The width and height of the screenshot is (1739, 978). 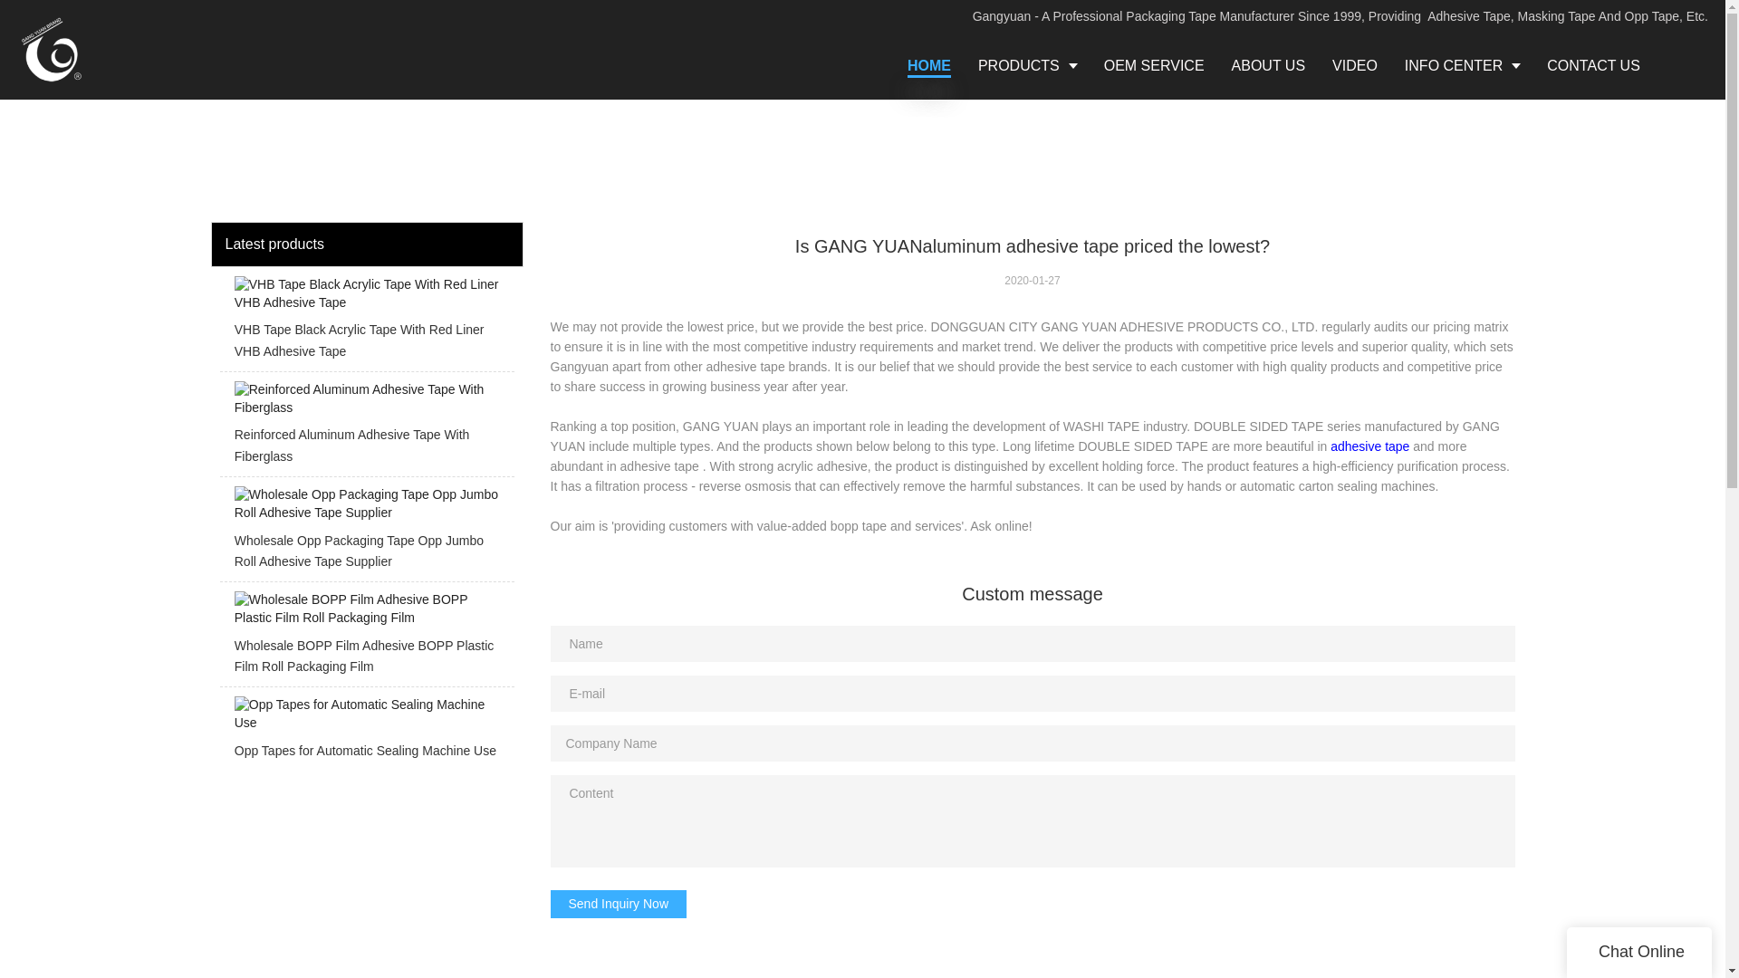 What do you see at coordinates (1593, 65) in the screenshot?
I see `CONTACT US` at bounding box center [1593, 65].